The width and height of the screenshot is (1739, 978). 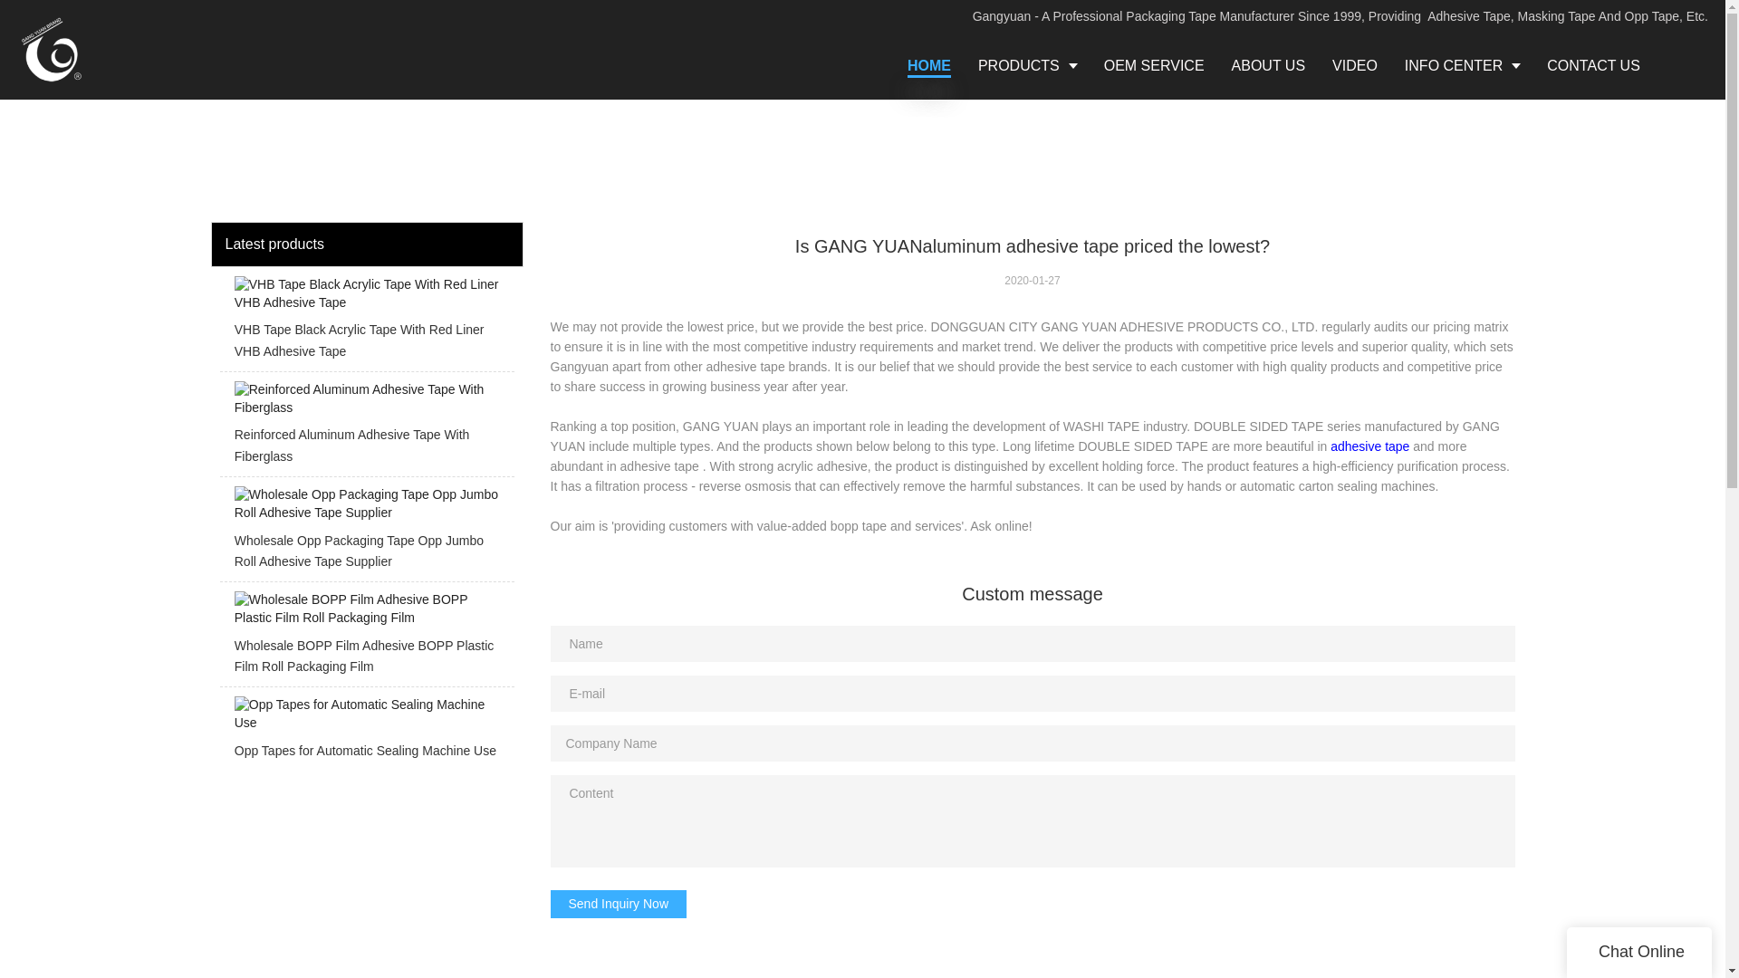 What do you see at coordinates (1593, 65) in the screenshot?
I see `CONTACT US` at bounding box center [1593, 65].